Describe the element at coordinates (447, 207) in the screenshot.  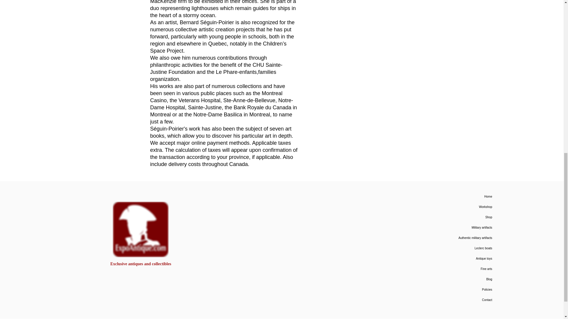
I see `Workshop` at that location.